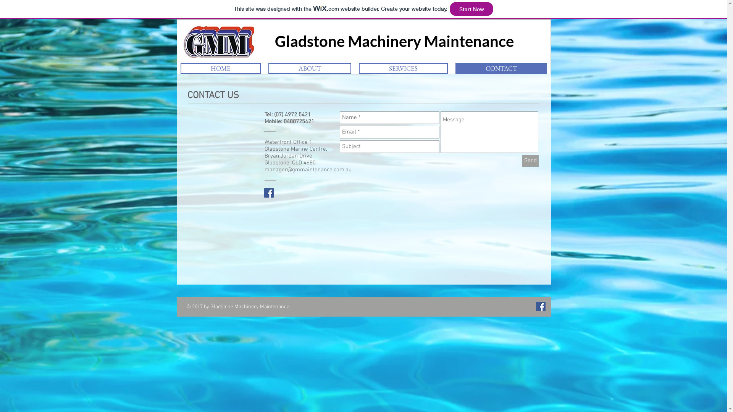 The image size is (733, 412). What do you see at coordinates (402, 245) in the screenshot?
I see `Google Maps` at bounding box center [402, 245].